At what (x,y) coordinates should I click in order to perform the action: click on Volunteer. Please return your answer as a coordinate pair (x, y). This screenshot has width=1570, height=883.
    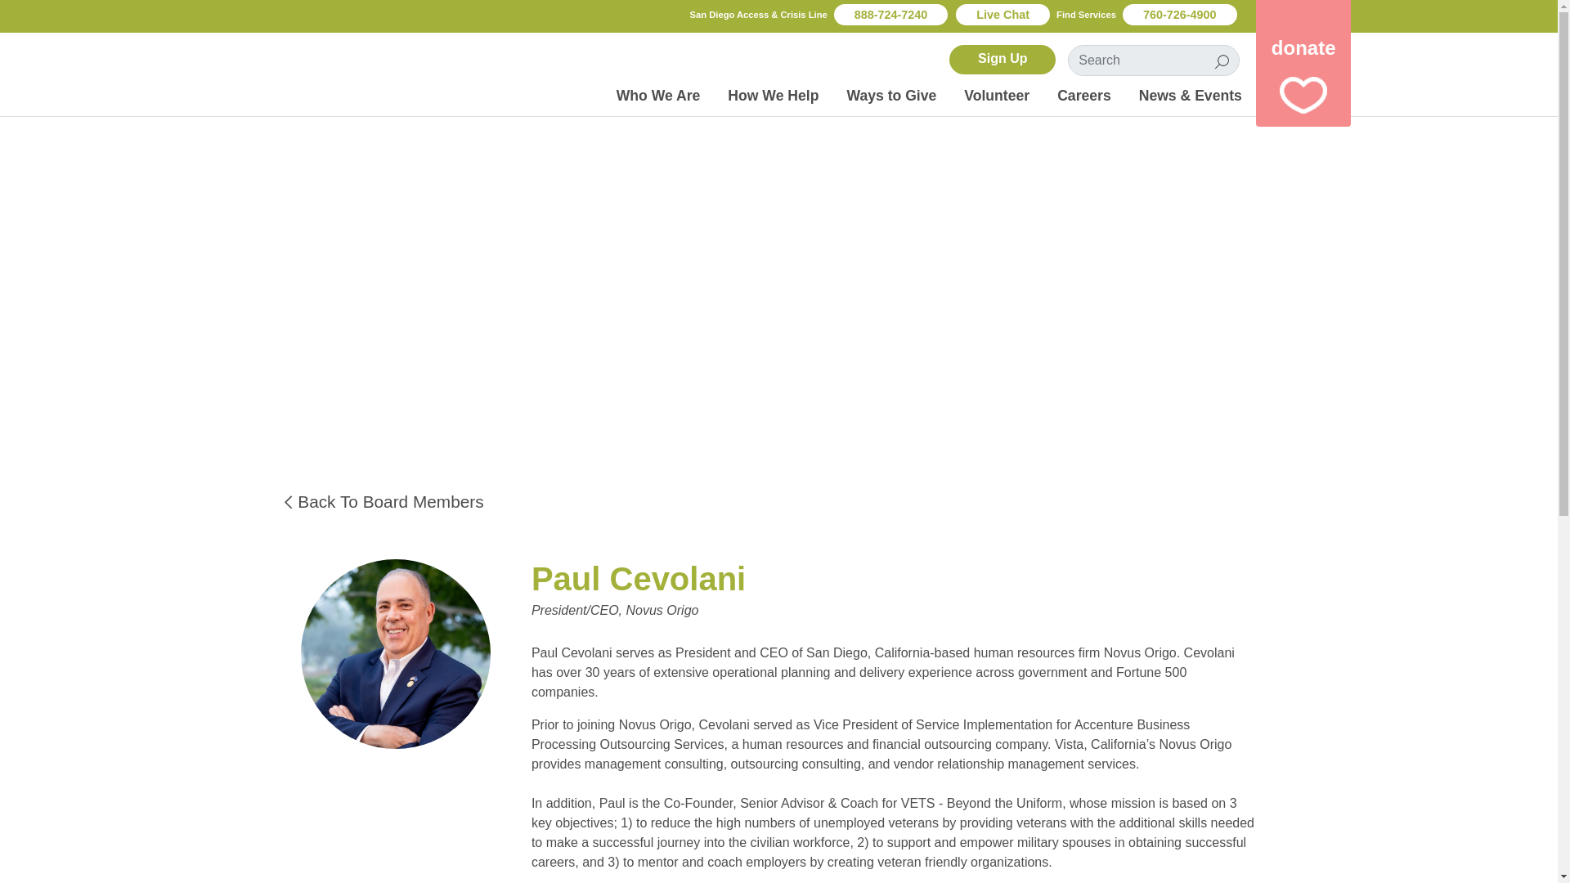
    Looking at the image, I should click on (996, 96).